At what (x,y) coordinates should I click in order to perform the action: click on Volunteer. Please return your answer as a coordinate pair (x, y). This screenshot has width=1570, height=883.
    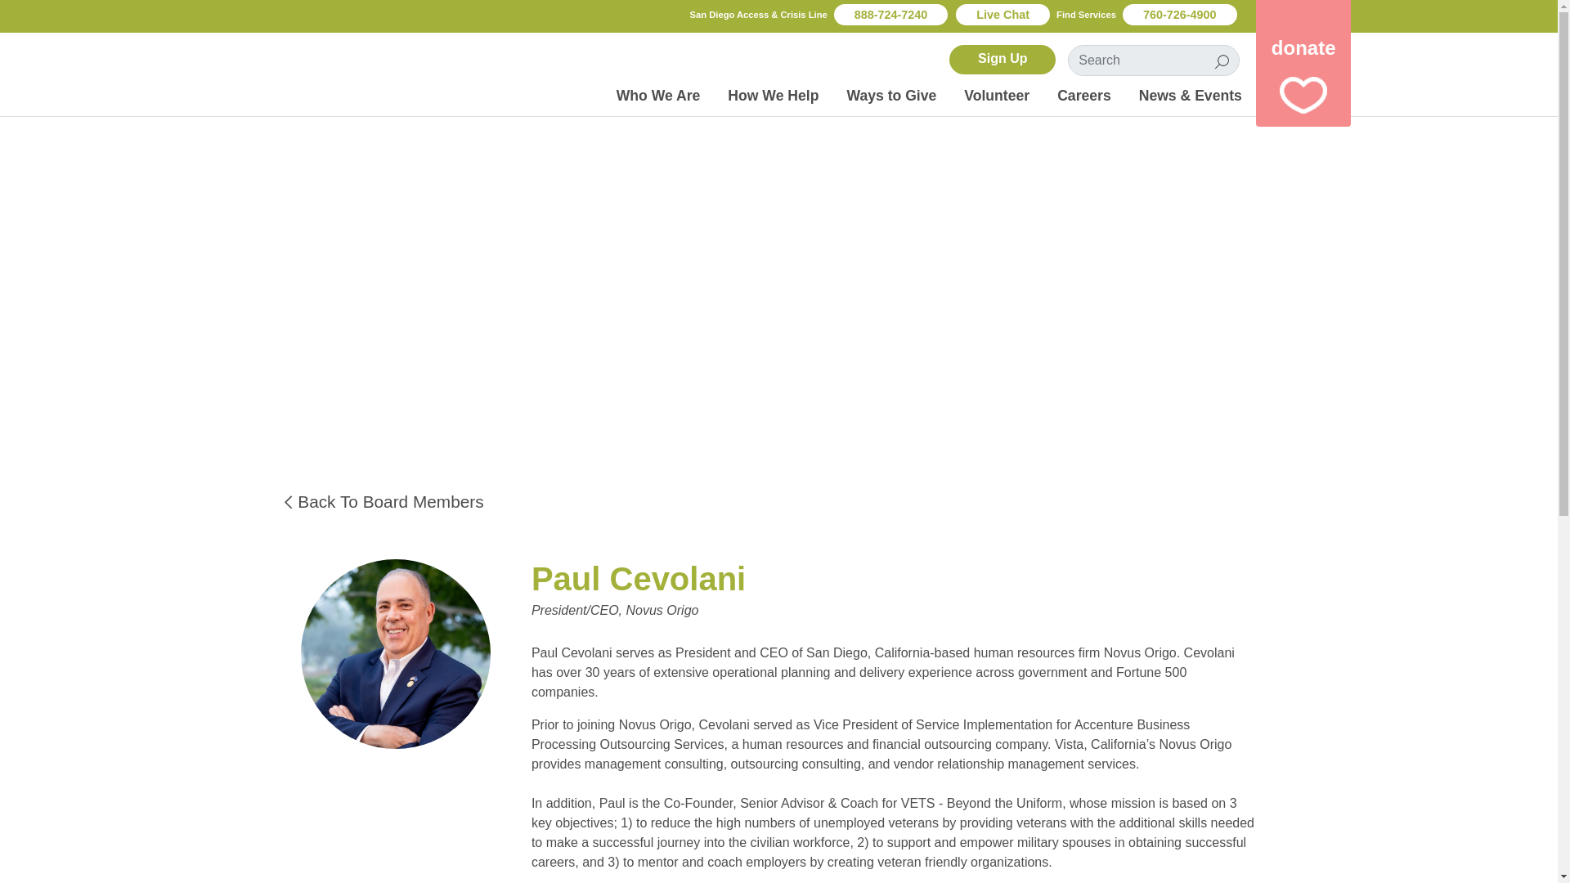
    Looking at the image, I should click on (996, 96).